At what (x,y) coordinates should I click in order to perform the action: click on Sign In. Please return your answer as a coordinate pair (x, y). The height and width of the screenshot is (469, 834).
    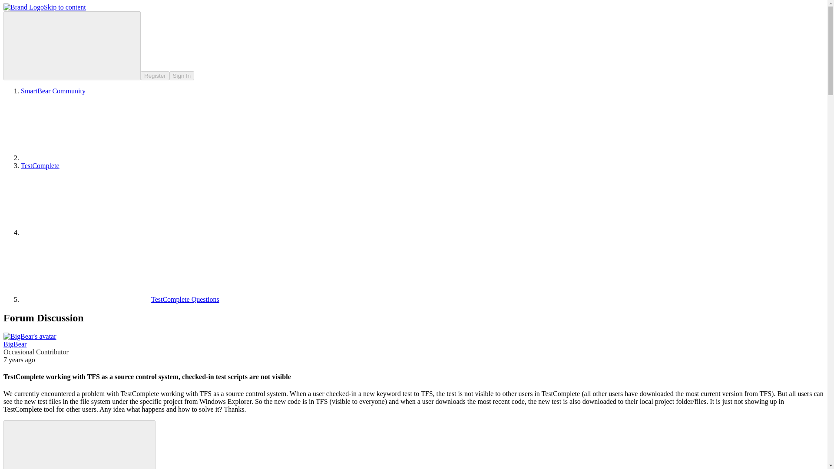
    Looking at the image, I should click on (182, 76).